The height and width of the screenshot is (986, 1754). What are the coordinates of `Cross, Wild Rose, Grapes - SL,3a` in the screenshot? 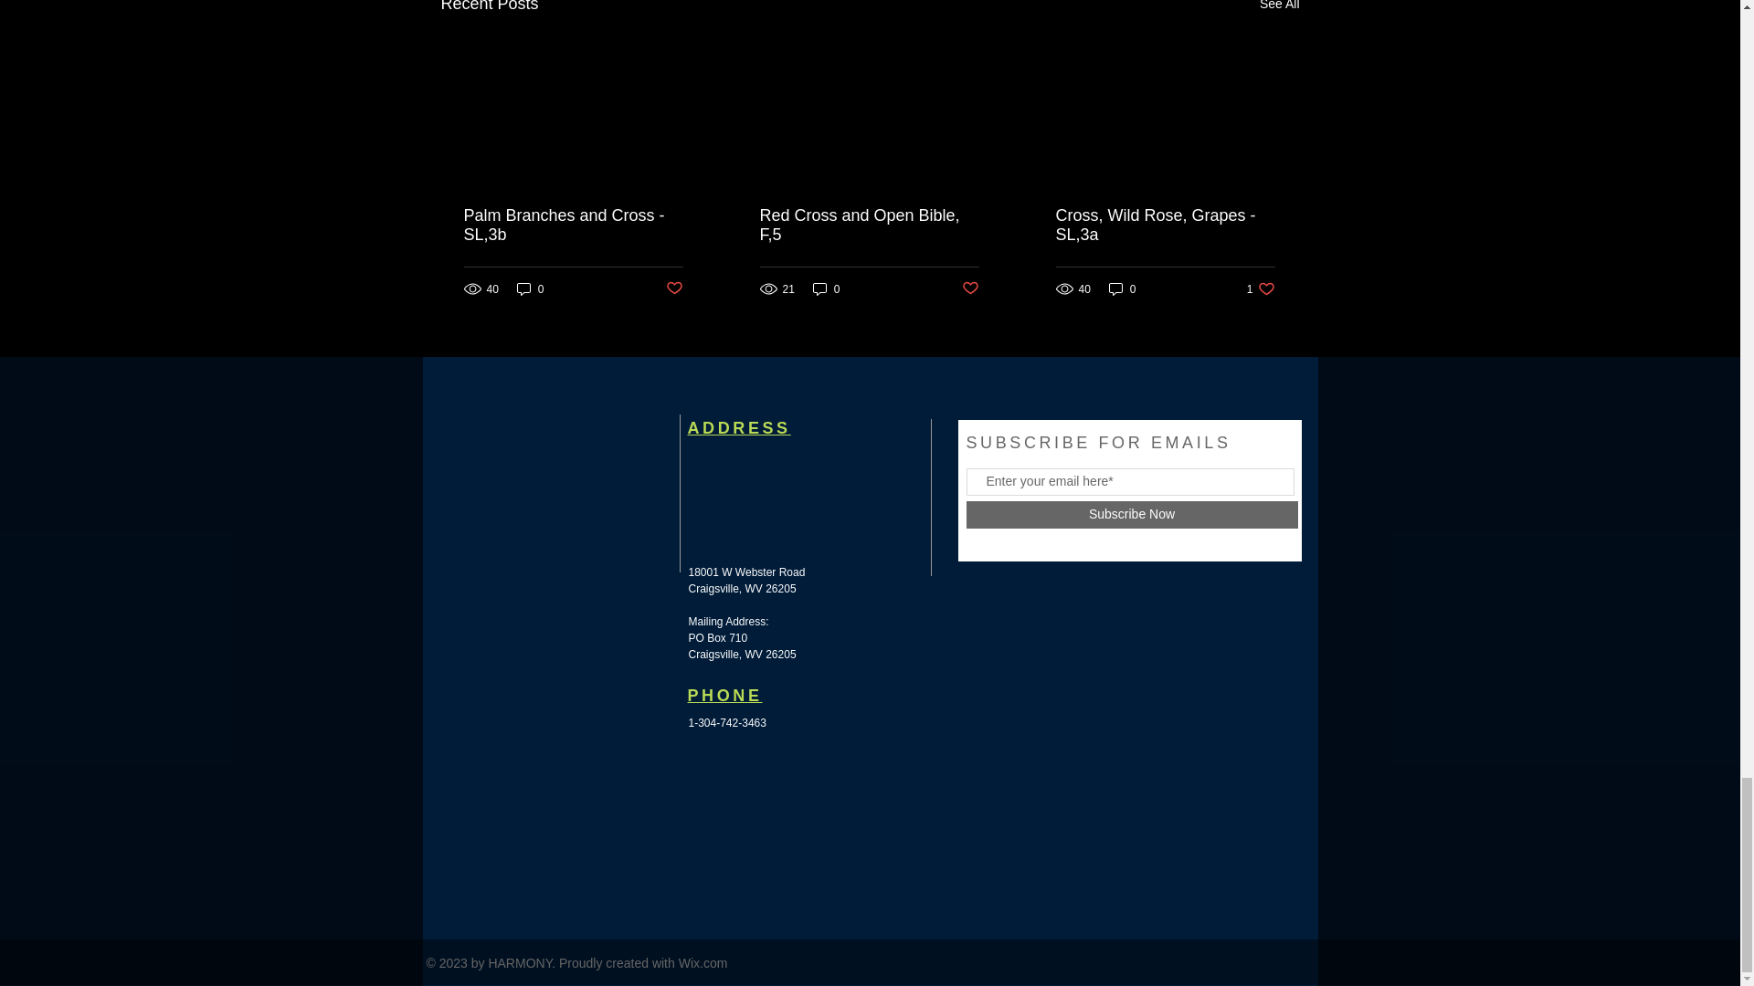 It's located at (1261, 288).